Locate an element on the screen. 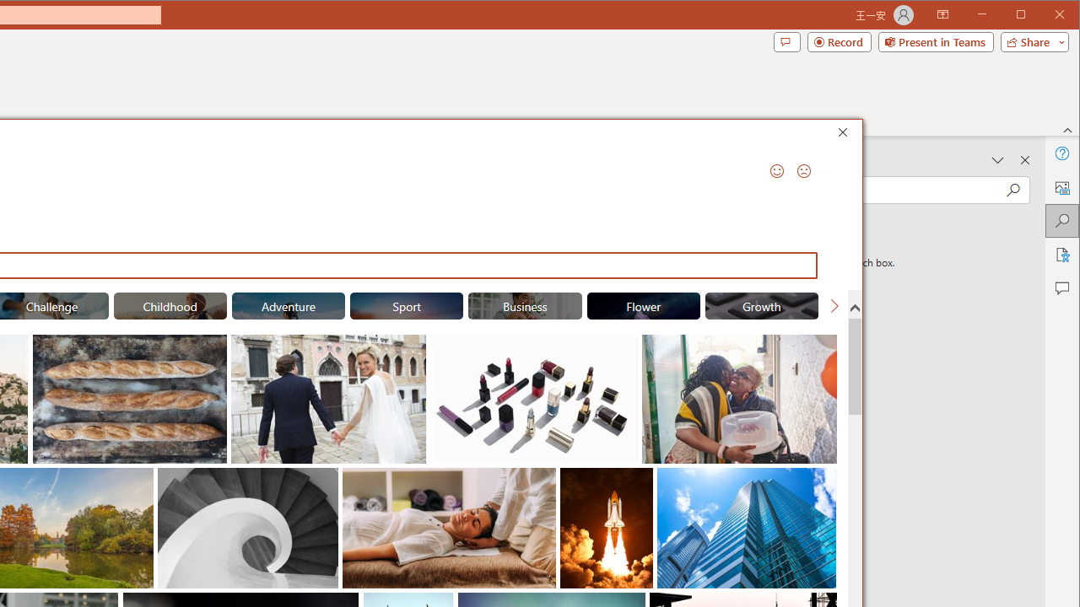 Image resolution: width=1080 pixels, height=607 pixels. "Flower" Stock Images. is located at coordinates (643, 305).